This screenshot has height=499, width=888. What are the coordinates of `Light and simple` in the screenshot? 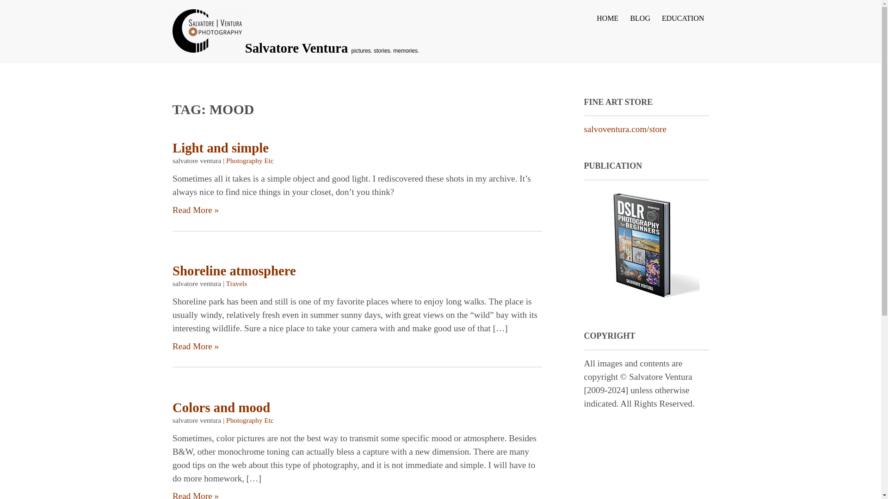 It's located at (220, 147).